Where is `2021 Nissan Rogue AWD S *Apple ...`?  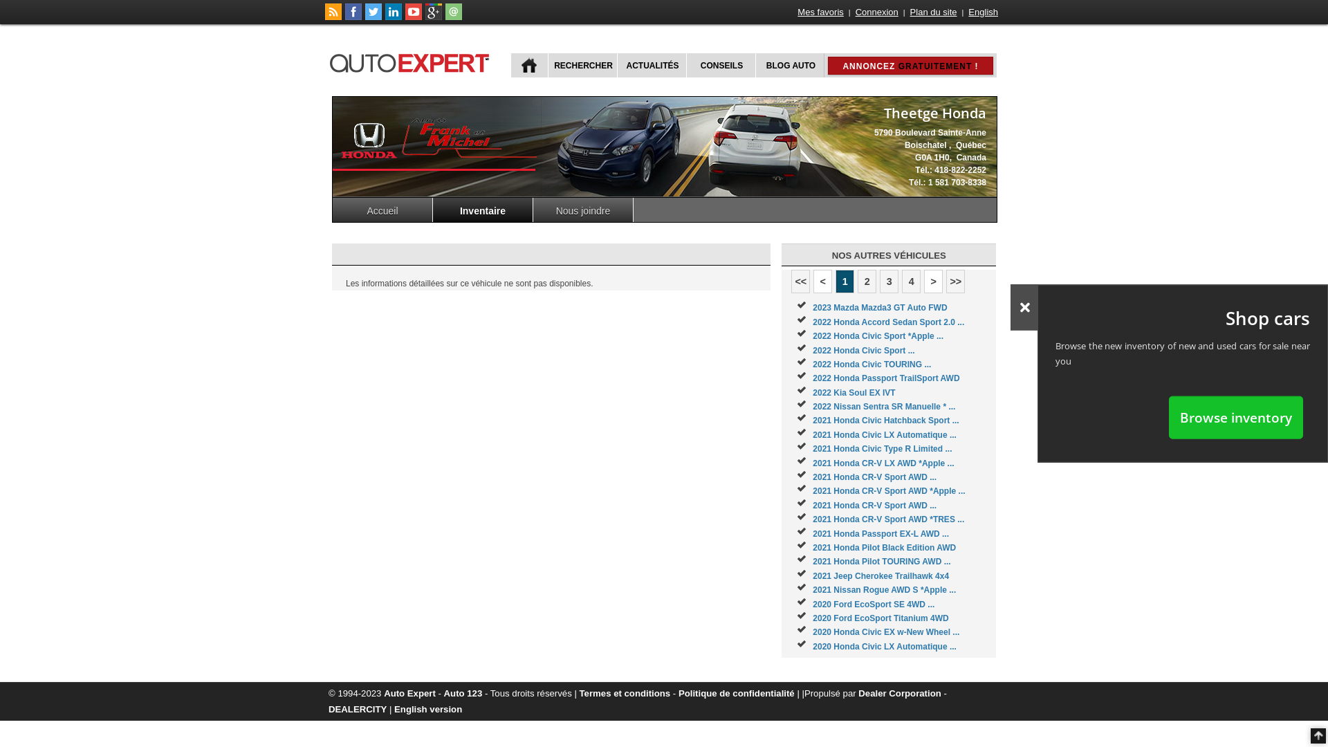 2021 Nissan Rogue AWD S *Apple ... is located at coordinates (884, 590).